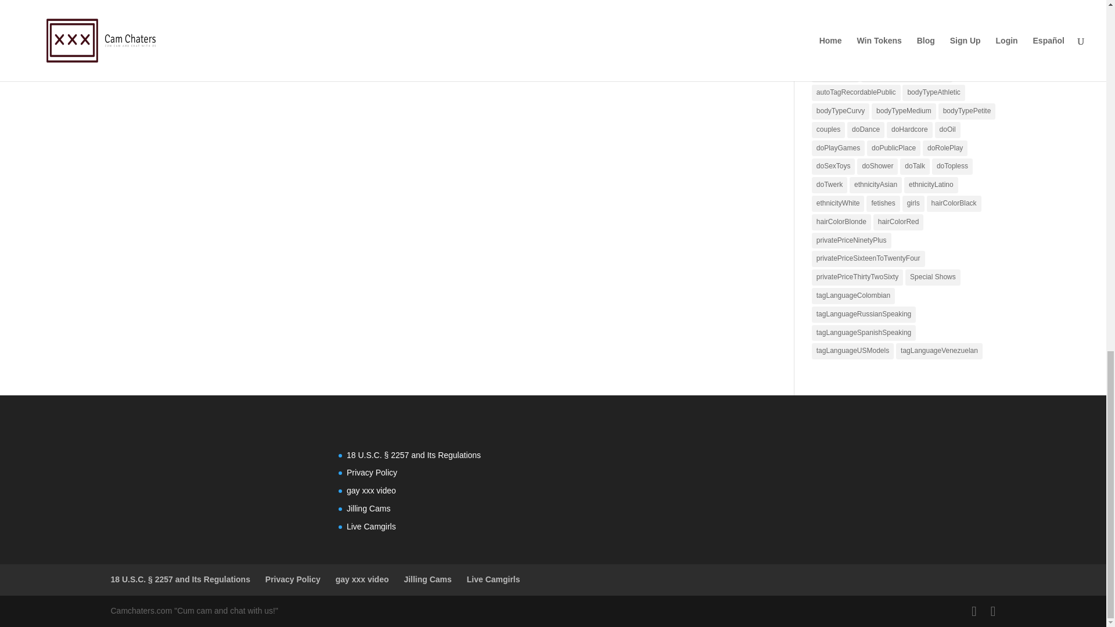  I want to click on ageTwenties, so click(908, 19).